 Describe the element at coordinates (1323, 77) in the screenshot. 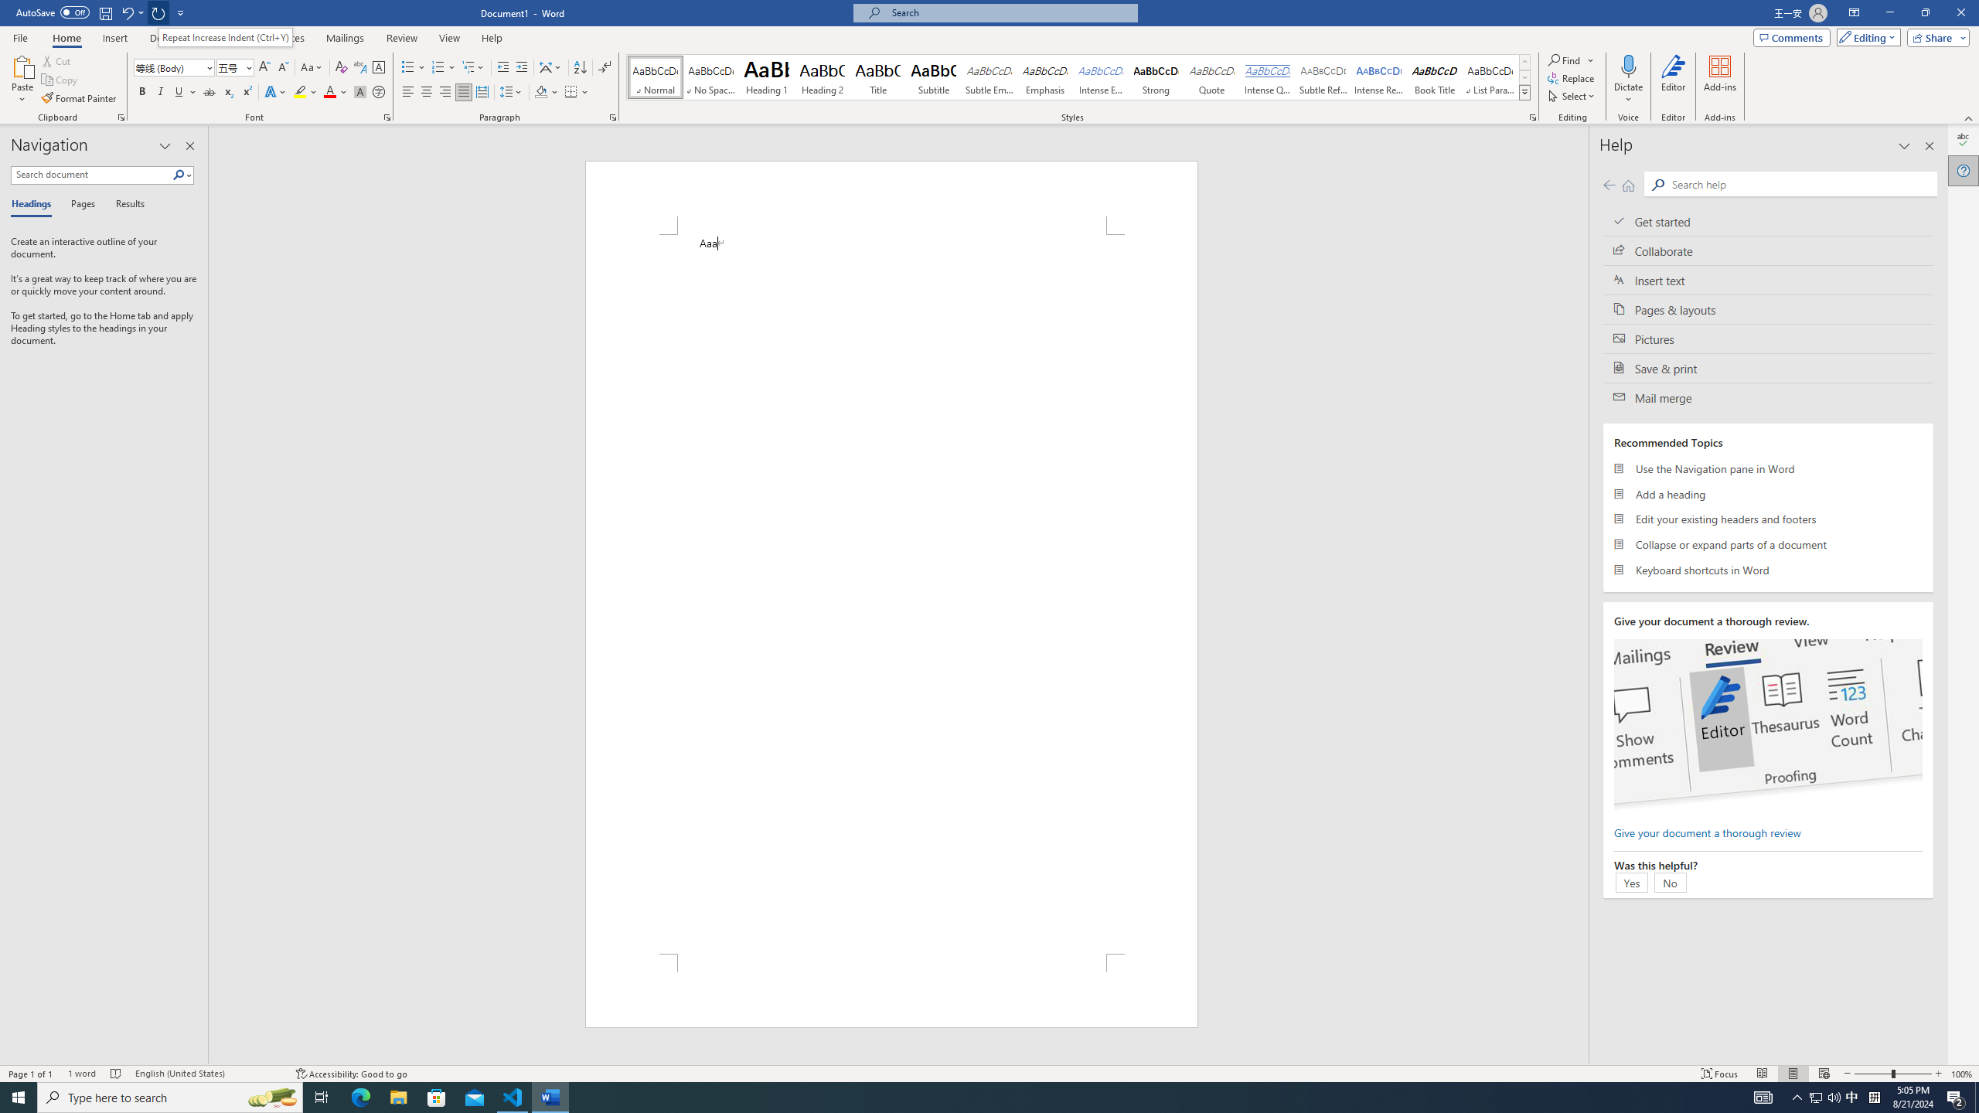

I see `Subtle Reference` at that location.